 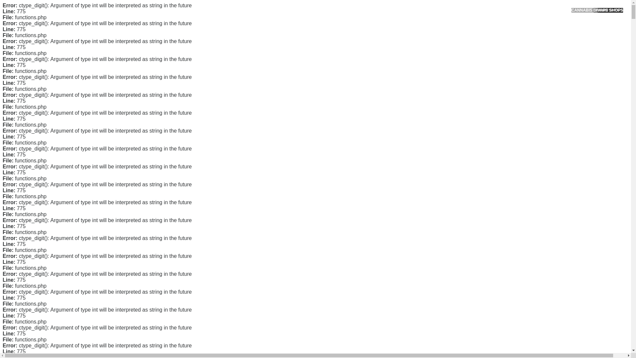 What do you see at coordinates (458, 21) in the screenshot?
I see `Search for:` at bounding box center [458, 21].